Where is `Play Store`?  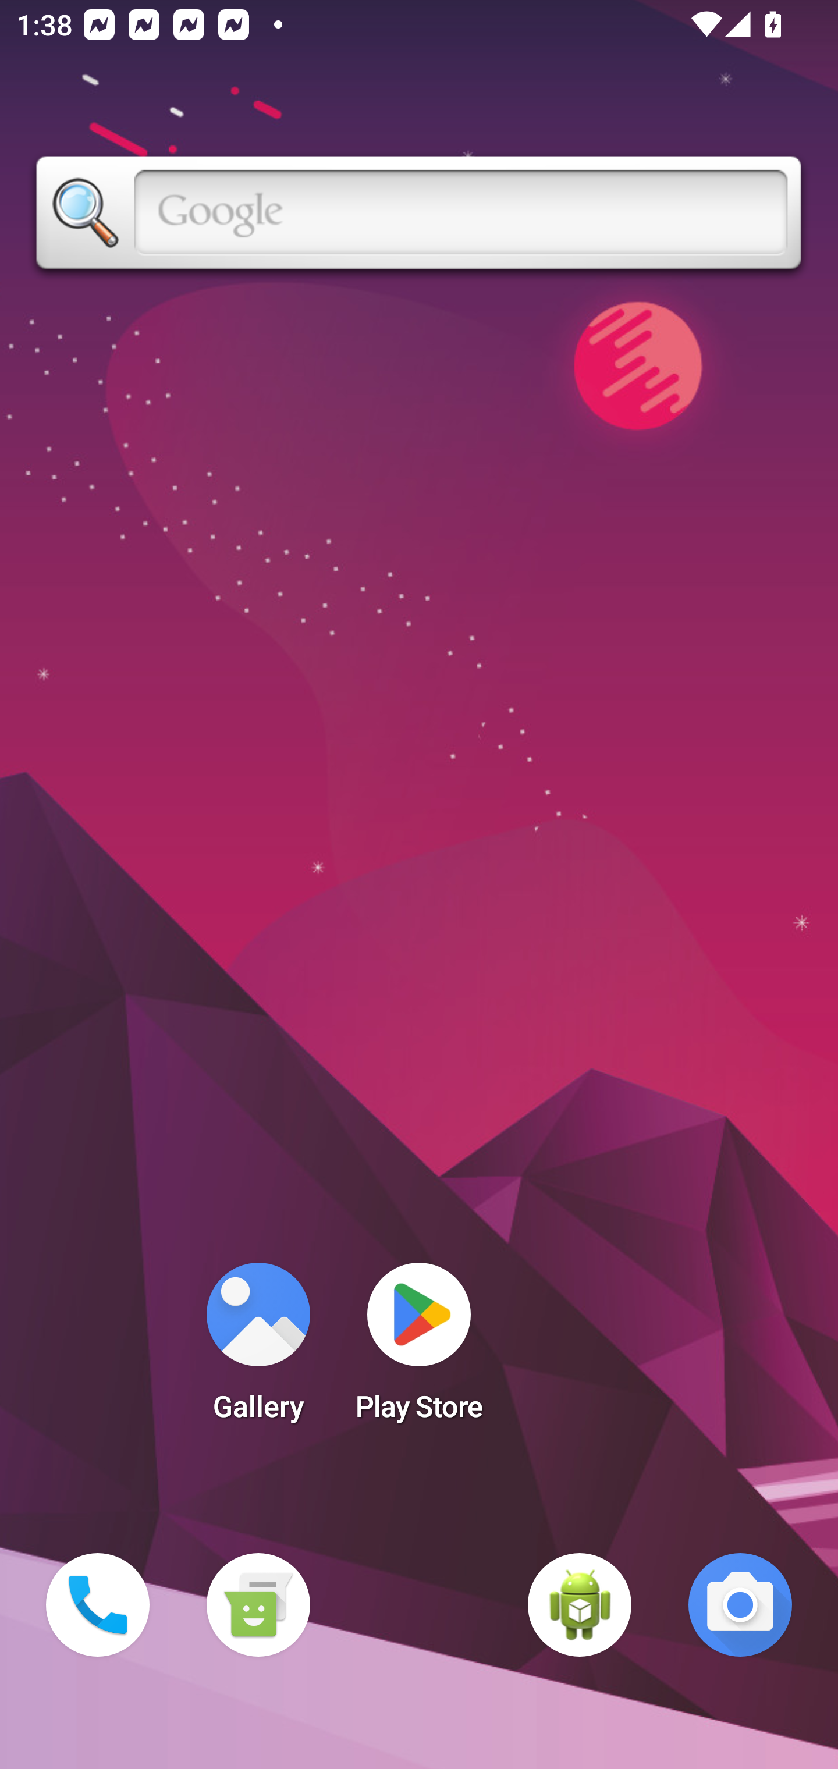
Play Store is located at coordinates (419, 1349).